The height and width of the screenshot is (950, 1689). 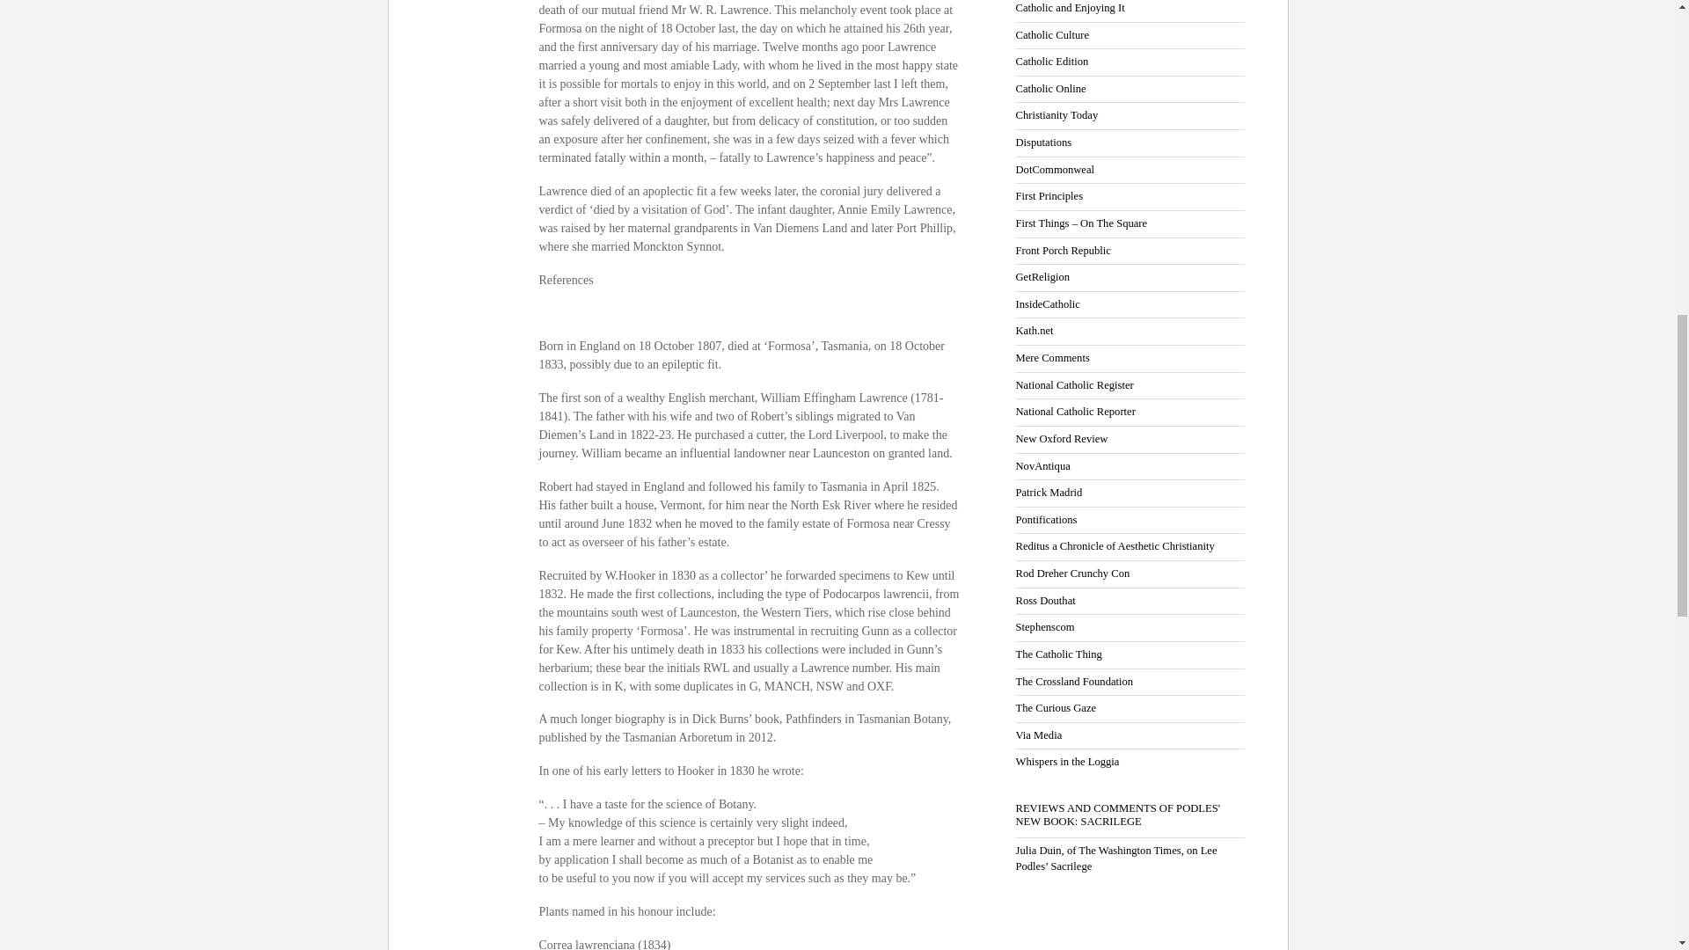 I want to click on Catholic Online News. Inform. Inspire. Ignite., so click(x=1050, y=88).